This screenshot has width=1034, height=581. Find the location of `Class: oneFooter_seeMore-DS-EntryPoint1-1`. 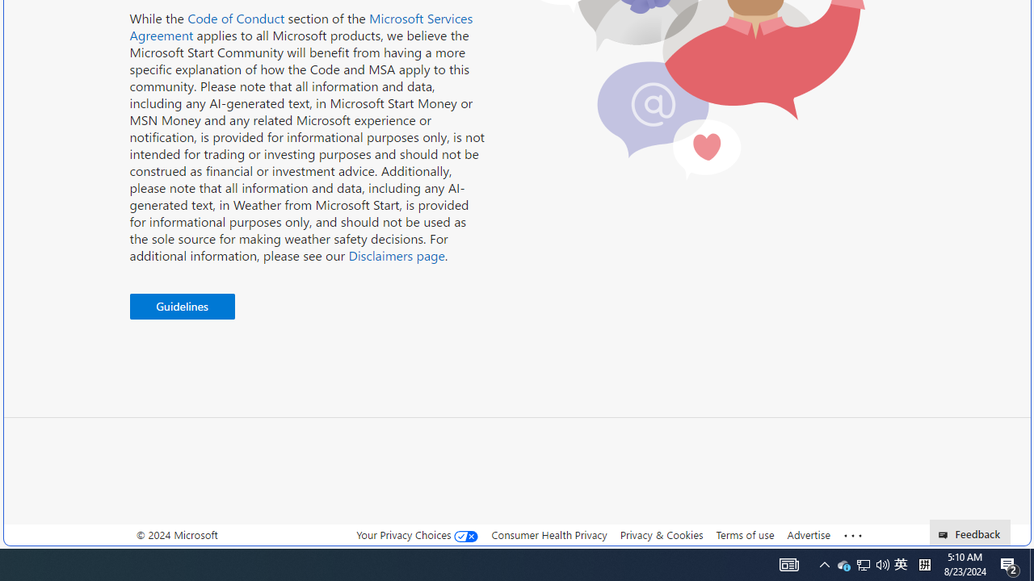

Class: oneFooter_seeMore-DS-EntryPoint1-1 is located at coordinates (853, 535).